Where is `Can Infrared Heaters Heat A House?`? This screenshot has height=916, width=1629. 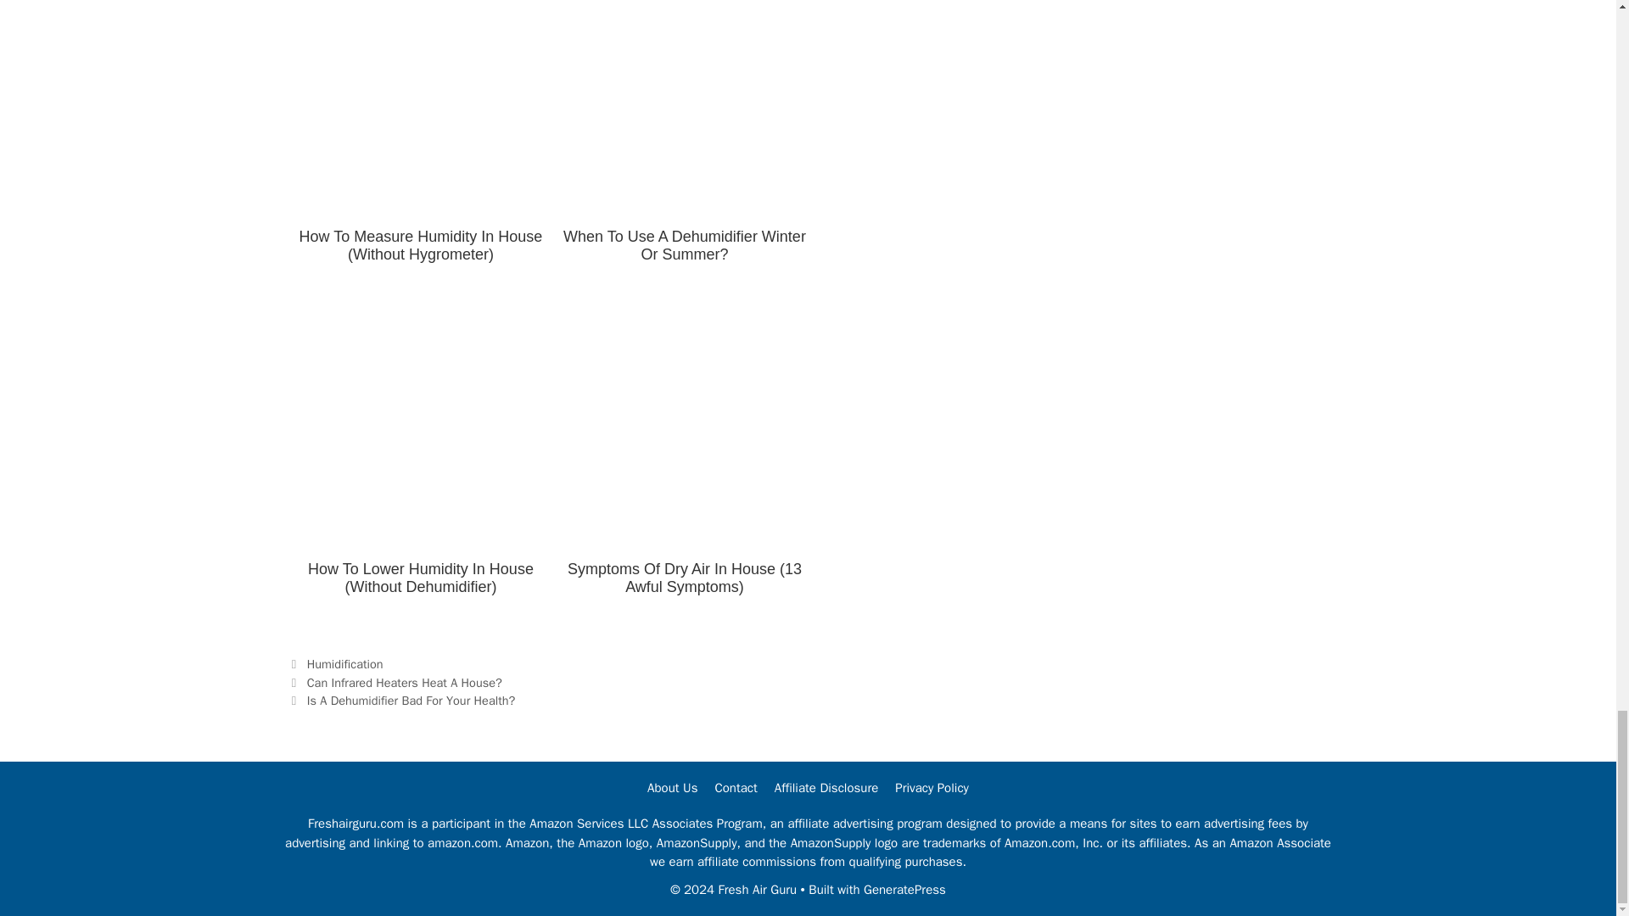
Can Infrared Heaters Heat A House? is located at coordinates (404, 682).